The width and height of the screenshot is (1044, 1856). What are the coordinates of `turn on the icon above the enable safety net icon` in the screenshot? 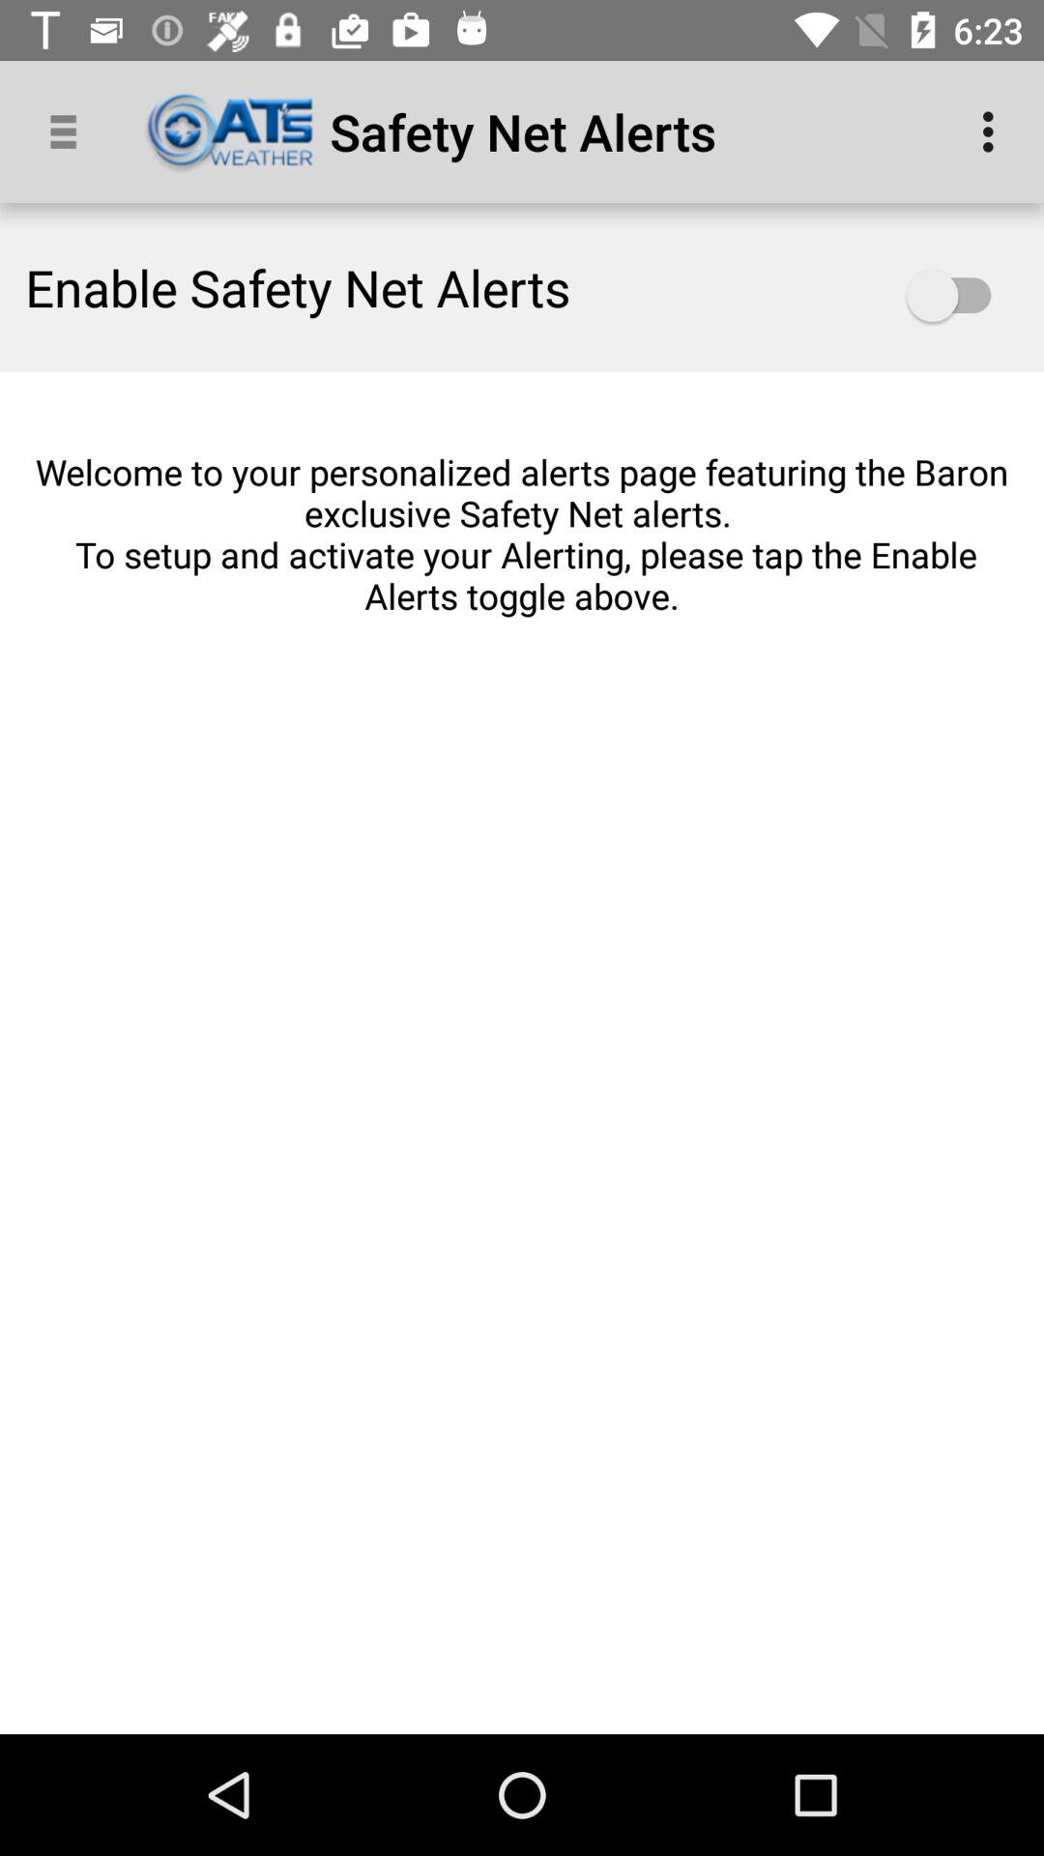 It's located at (71, 131).